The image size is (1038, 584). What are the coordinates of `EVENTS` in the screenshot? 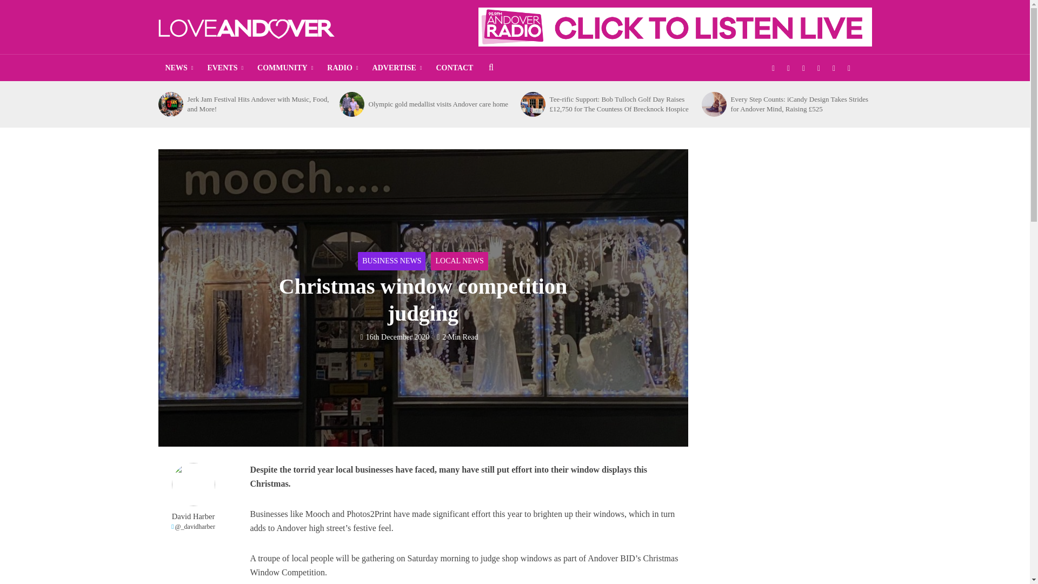 It's located at (225, 68).